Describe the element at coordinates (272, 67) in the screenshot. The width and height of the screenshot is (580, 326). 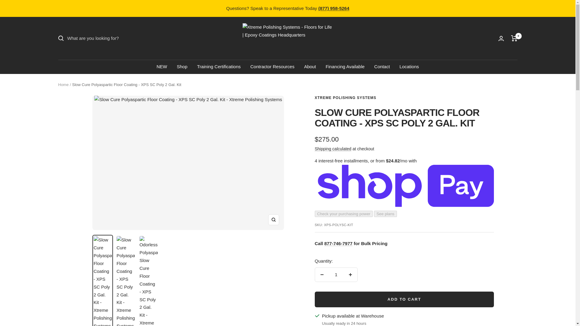
I see `Contractor Resources` at that location.